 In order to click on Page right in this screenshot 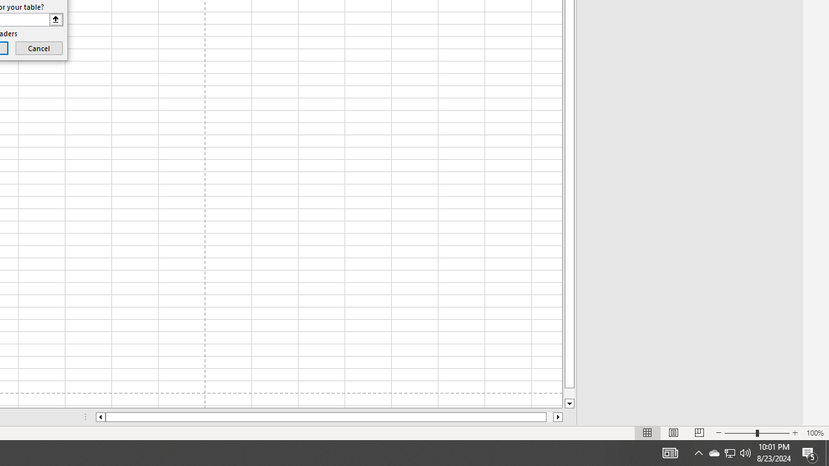, I will do `click(549, 417)`.